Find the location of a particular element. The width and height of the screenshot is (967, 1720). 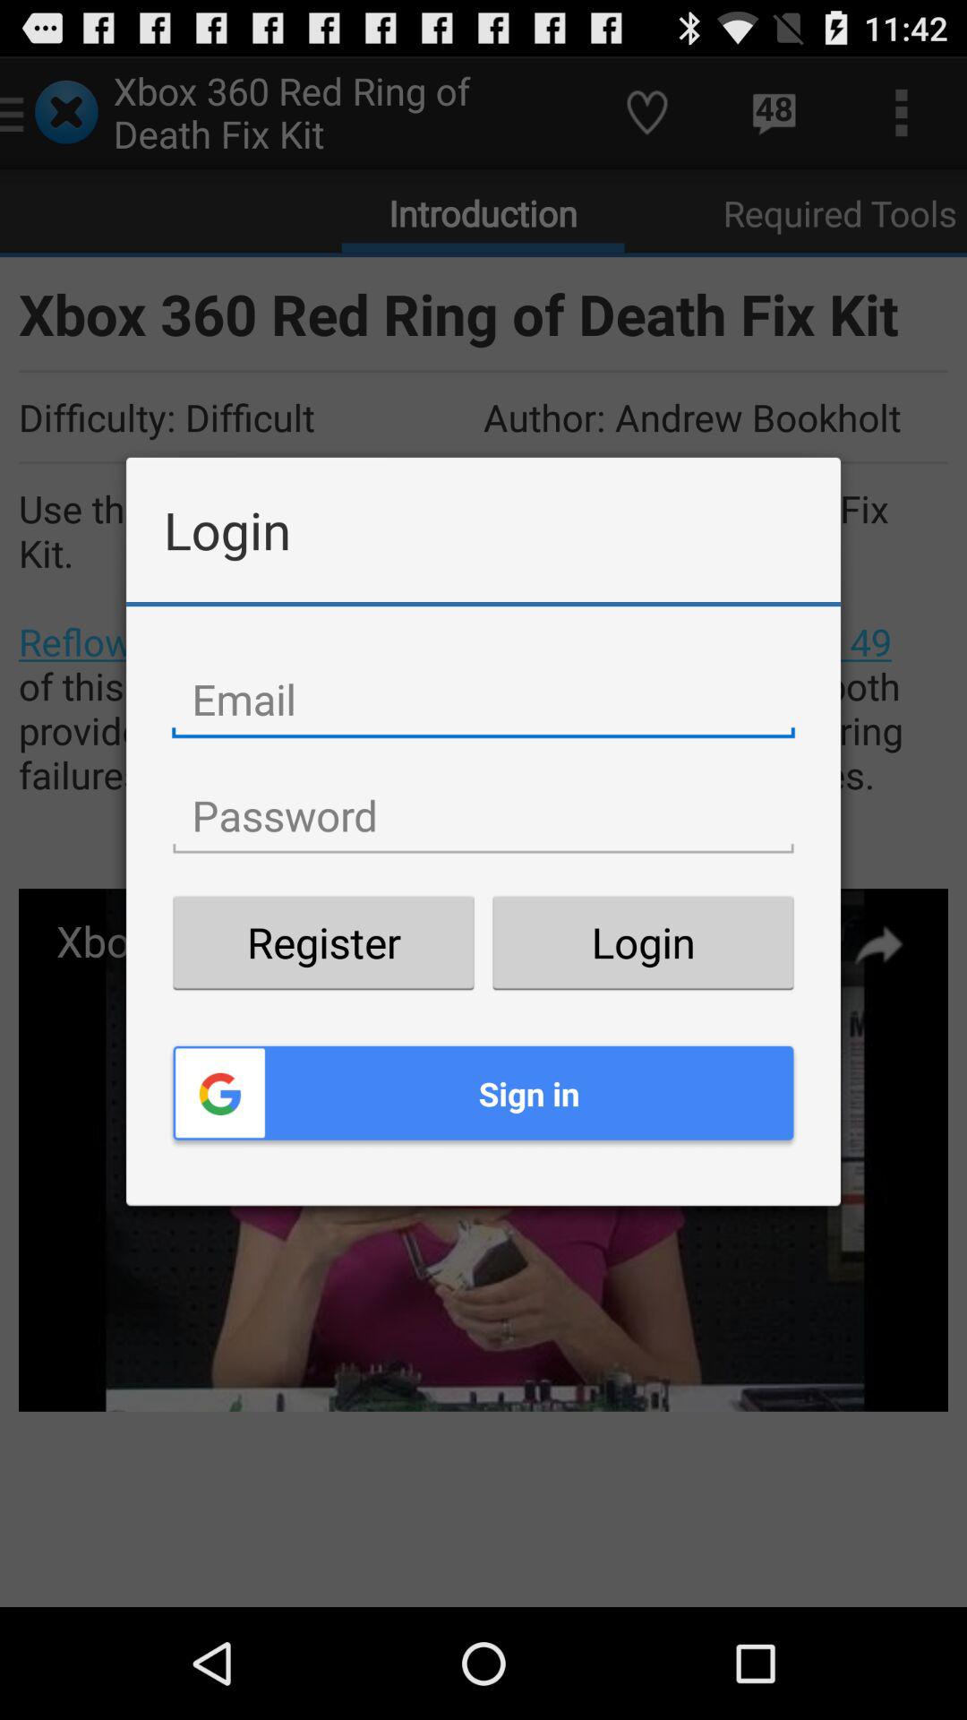

open the sign in item is located at coordinates (483, 1093).